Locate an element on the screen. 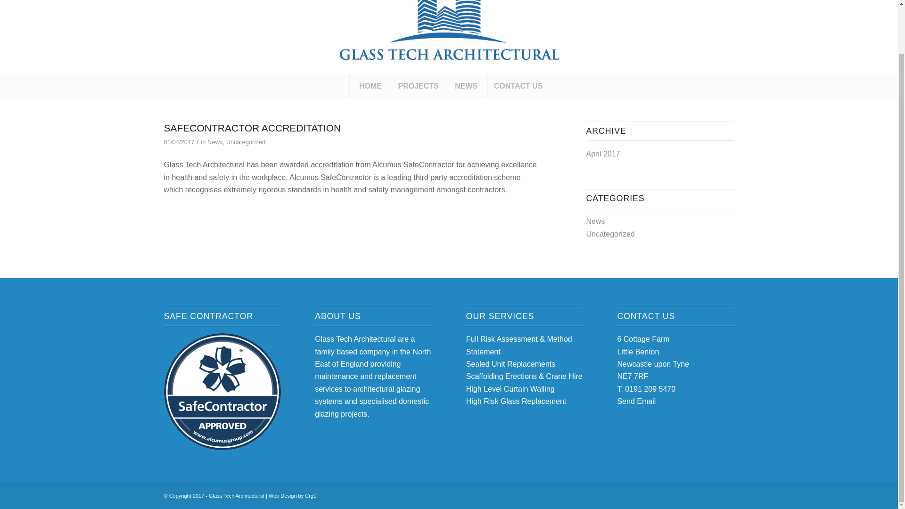 This screenshot has width=905, height=509. SAFECONTRACTOR ACCREDITATION is located at coordinates (252, 128).